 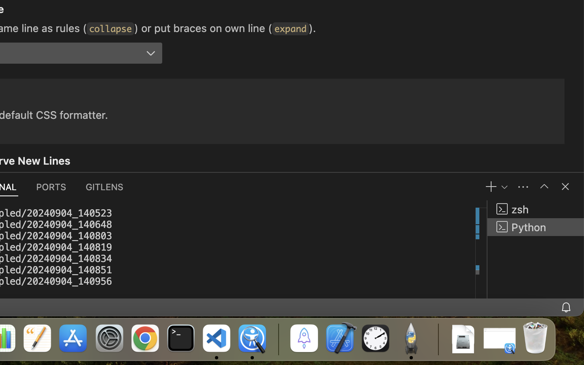 I want to click on expand, so click(x=290, y=29).